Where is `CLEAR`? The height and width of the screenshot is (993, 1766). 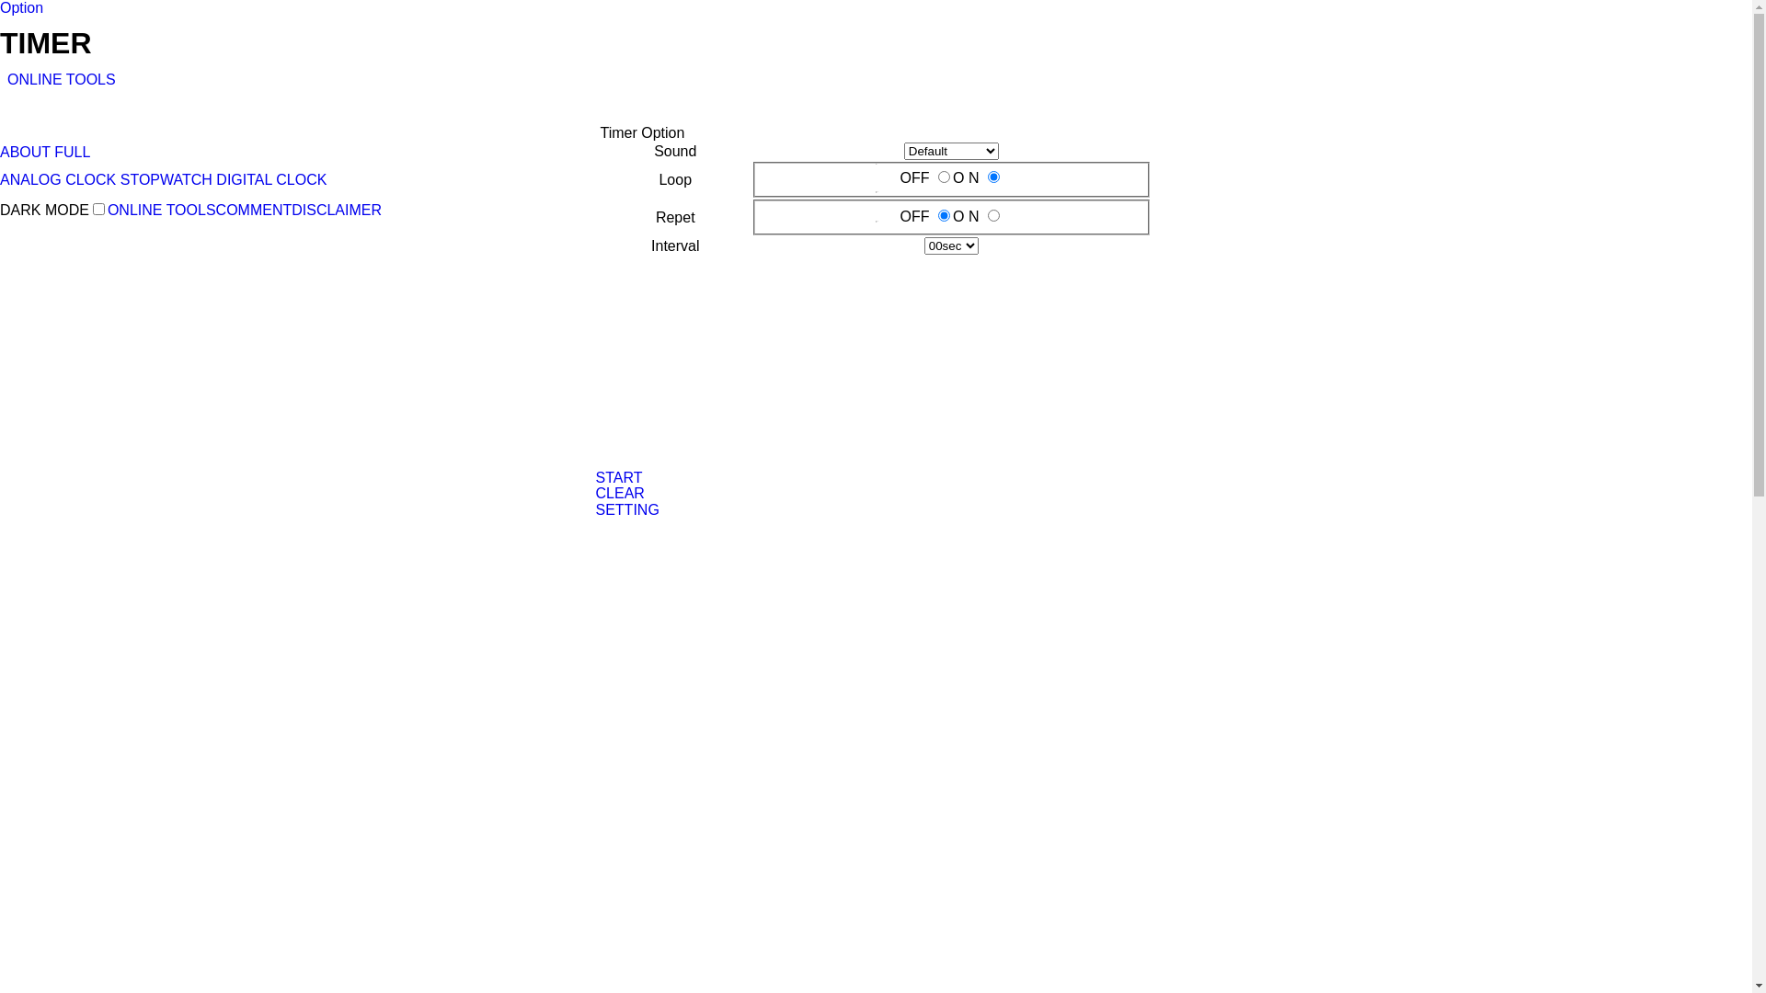 CLEAR is located at coordinates (620, 493).